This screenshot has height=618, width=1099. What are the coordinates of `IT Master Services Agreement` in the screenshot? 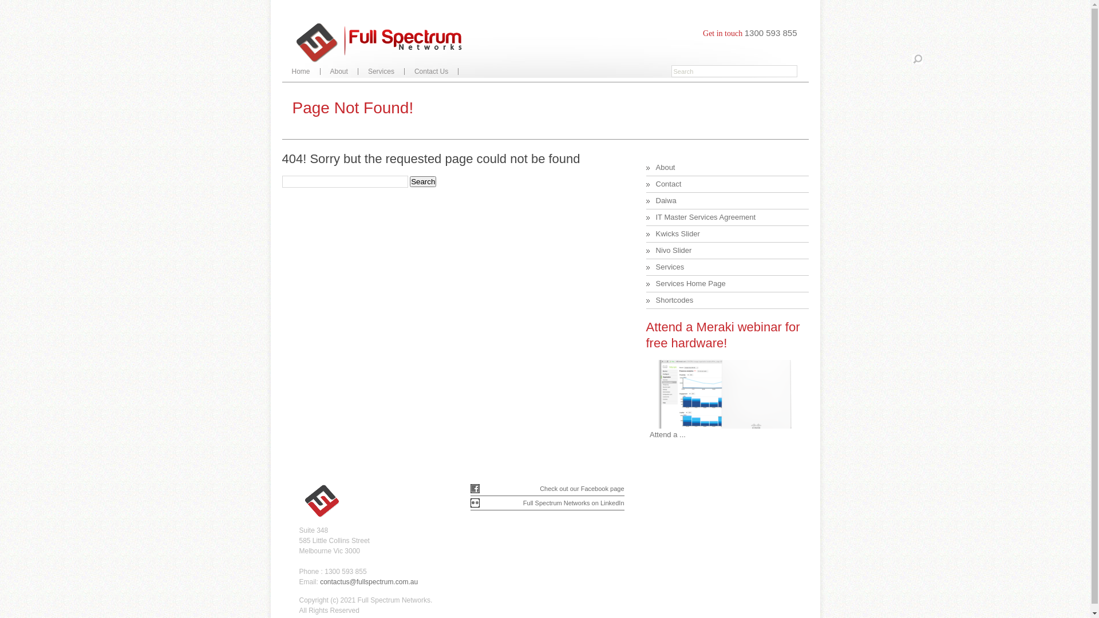 It's located at (706, 217).